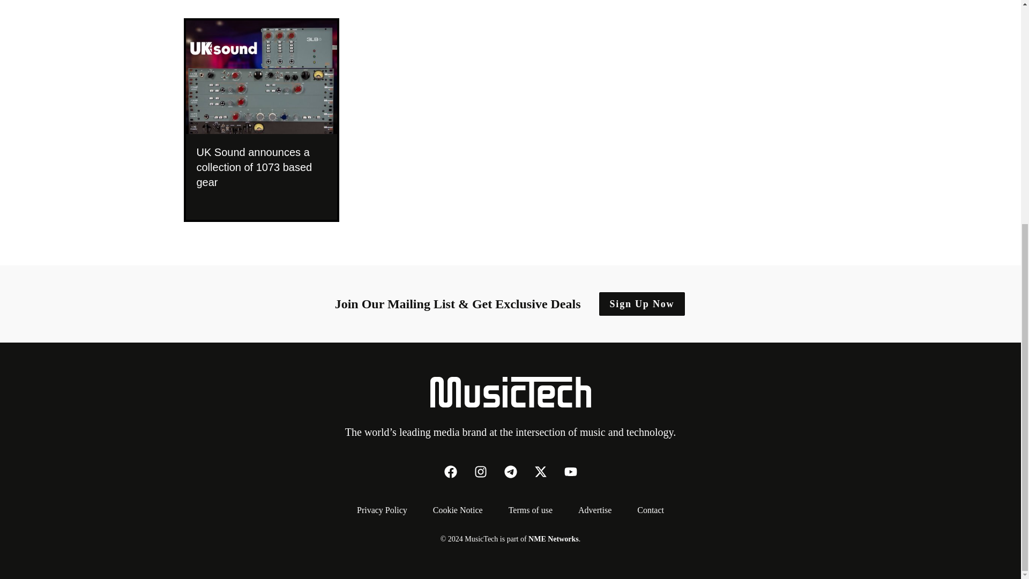 This screenshot has height=579, width=1029. I want to click on Terms of use, so click(531, 510).